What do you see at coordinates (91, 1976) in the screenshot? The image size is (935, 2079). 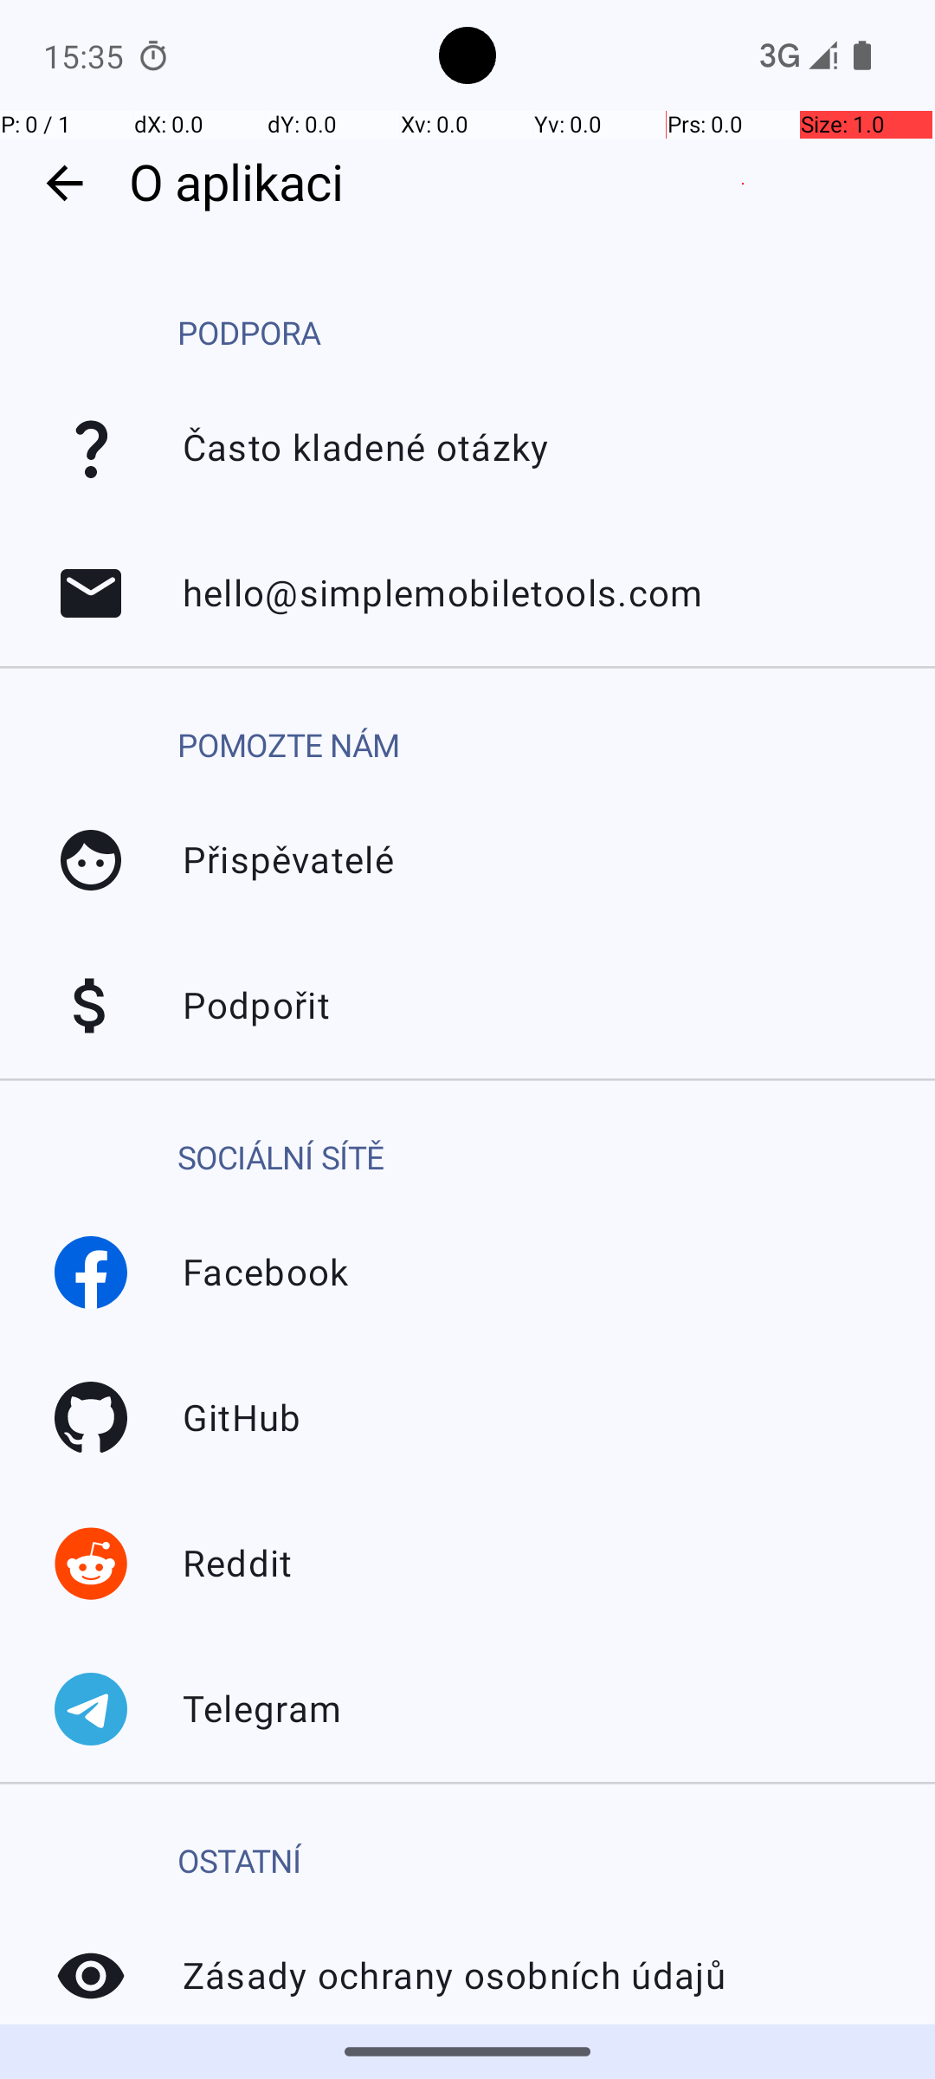 I see `Zásady ochrany osobních údajů` at bounding box center [91, 1976].